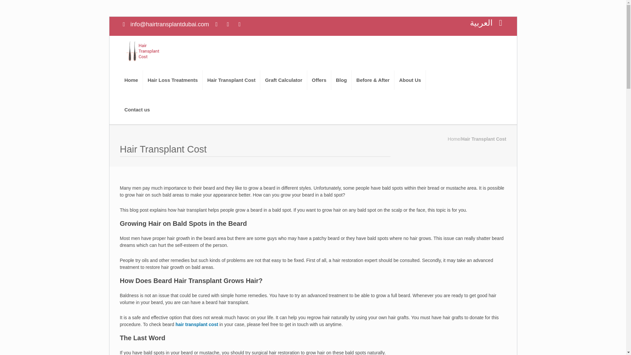  What do you see at coordinates (239, 24) in the screenshot?
I see `YouTube` at bounding box center [239, 24].